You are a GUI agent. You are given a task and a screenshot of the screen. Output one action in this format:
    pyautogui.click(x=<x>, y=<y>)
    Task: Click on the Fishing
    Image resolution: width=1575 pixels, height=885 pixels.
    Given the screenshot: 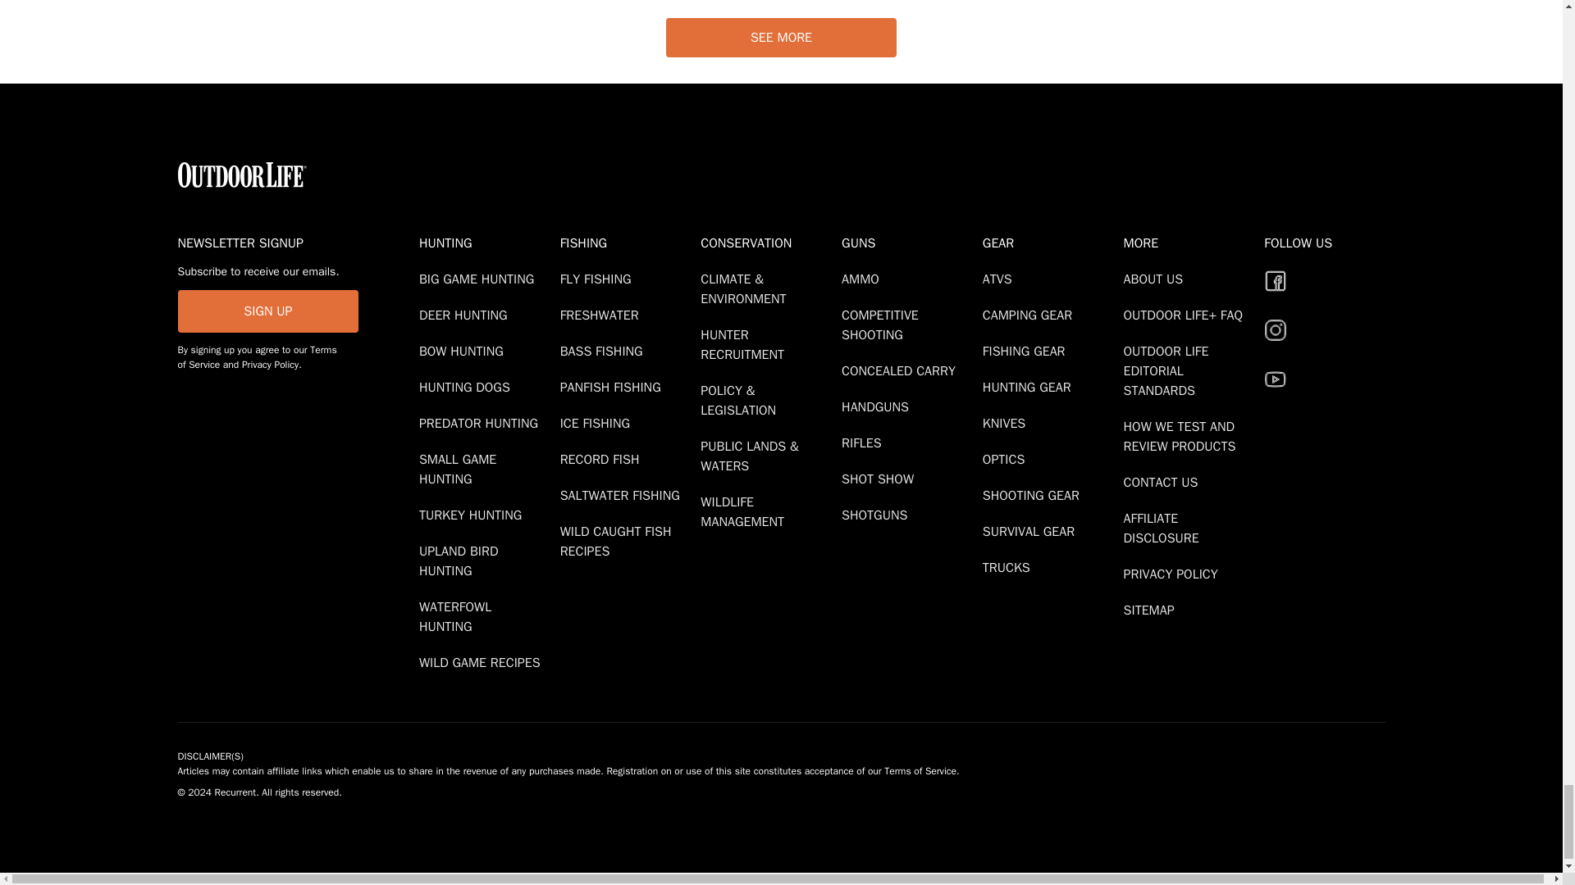 What is the action you would take?
    pyautogui.click(x=627, y=243)
    